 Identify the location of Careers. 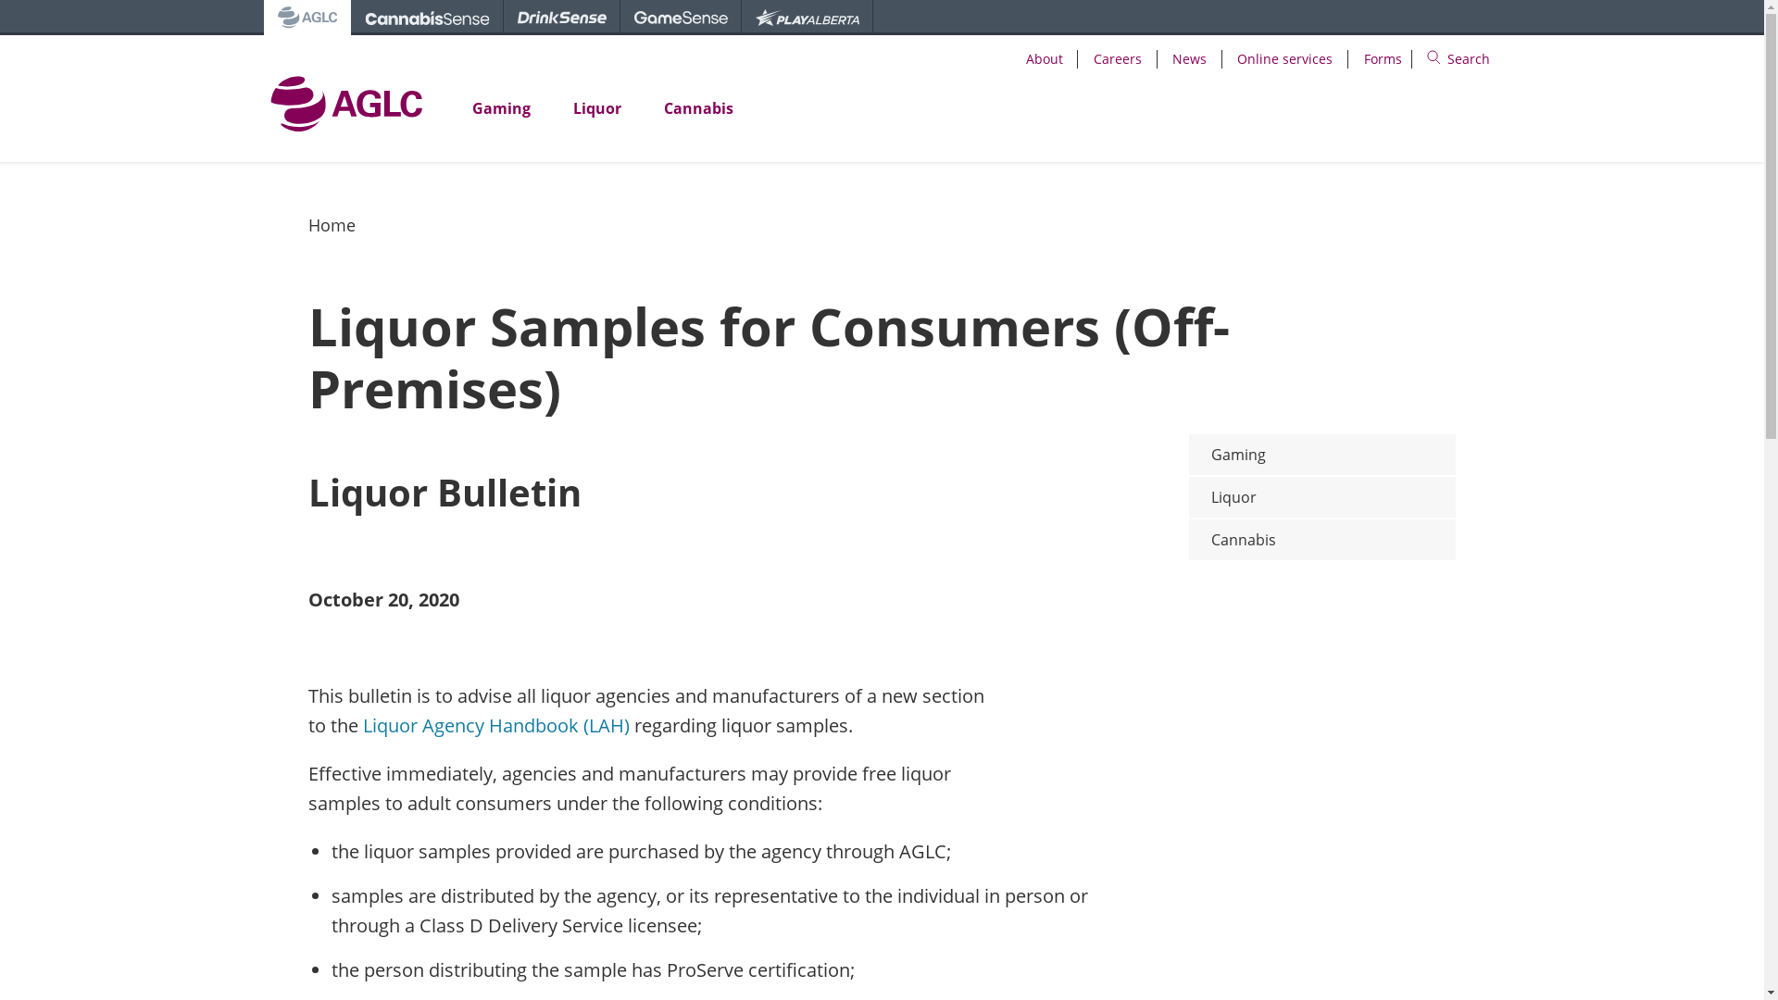
(1118, 59).